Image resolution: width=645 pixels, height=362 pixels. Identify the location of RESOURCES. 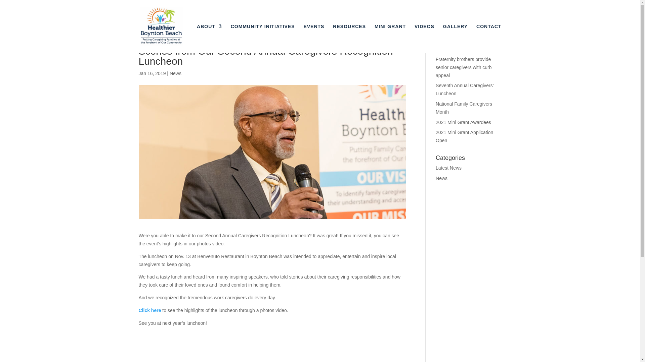
(349, 38).